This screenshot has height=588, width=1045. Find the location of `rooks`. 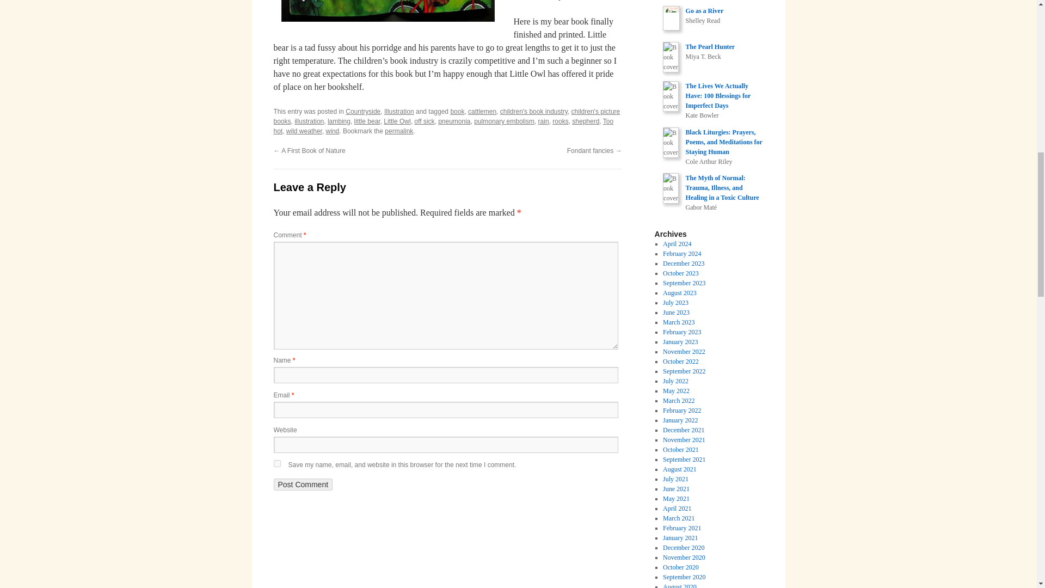

rooks is located at coordinates (561, 121).